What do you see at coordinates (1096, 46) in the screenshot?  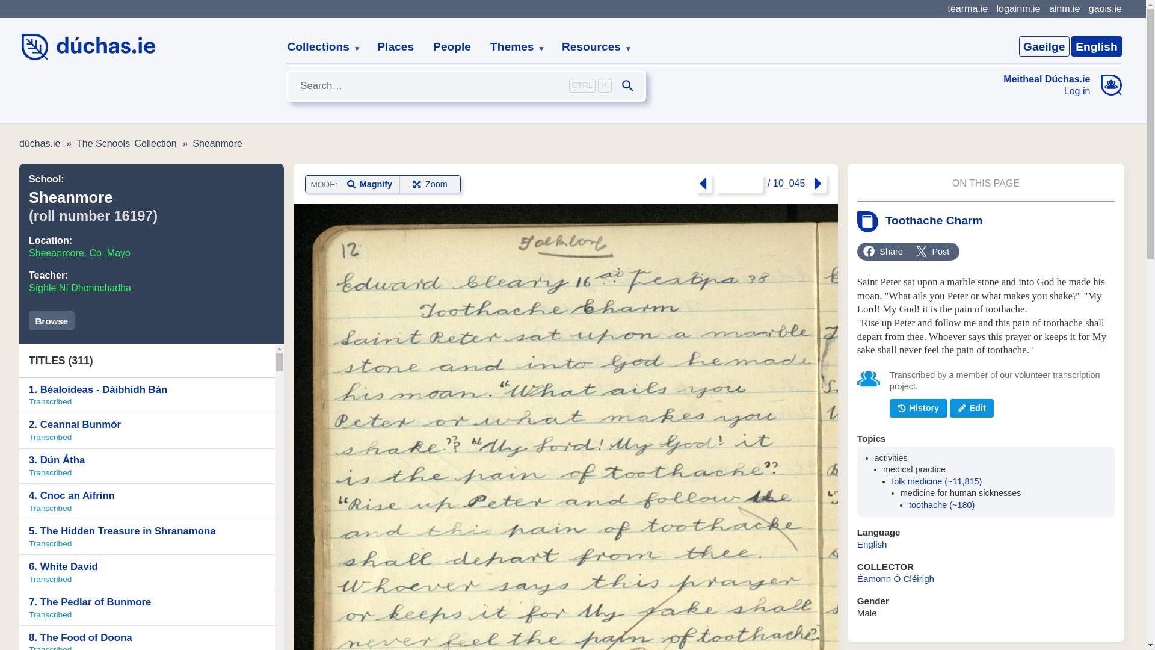 I see `English` at bounding box center [1096, 46].